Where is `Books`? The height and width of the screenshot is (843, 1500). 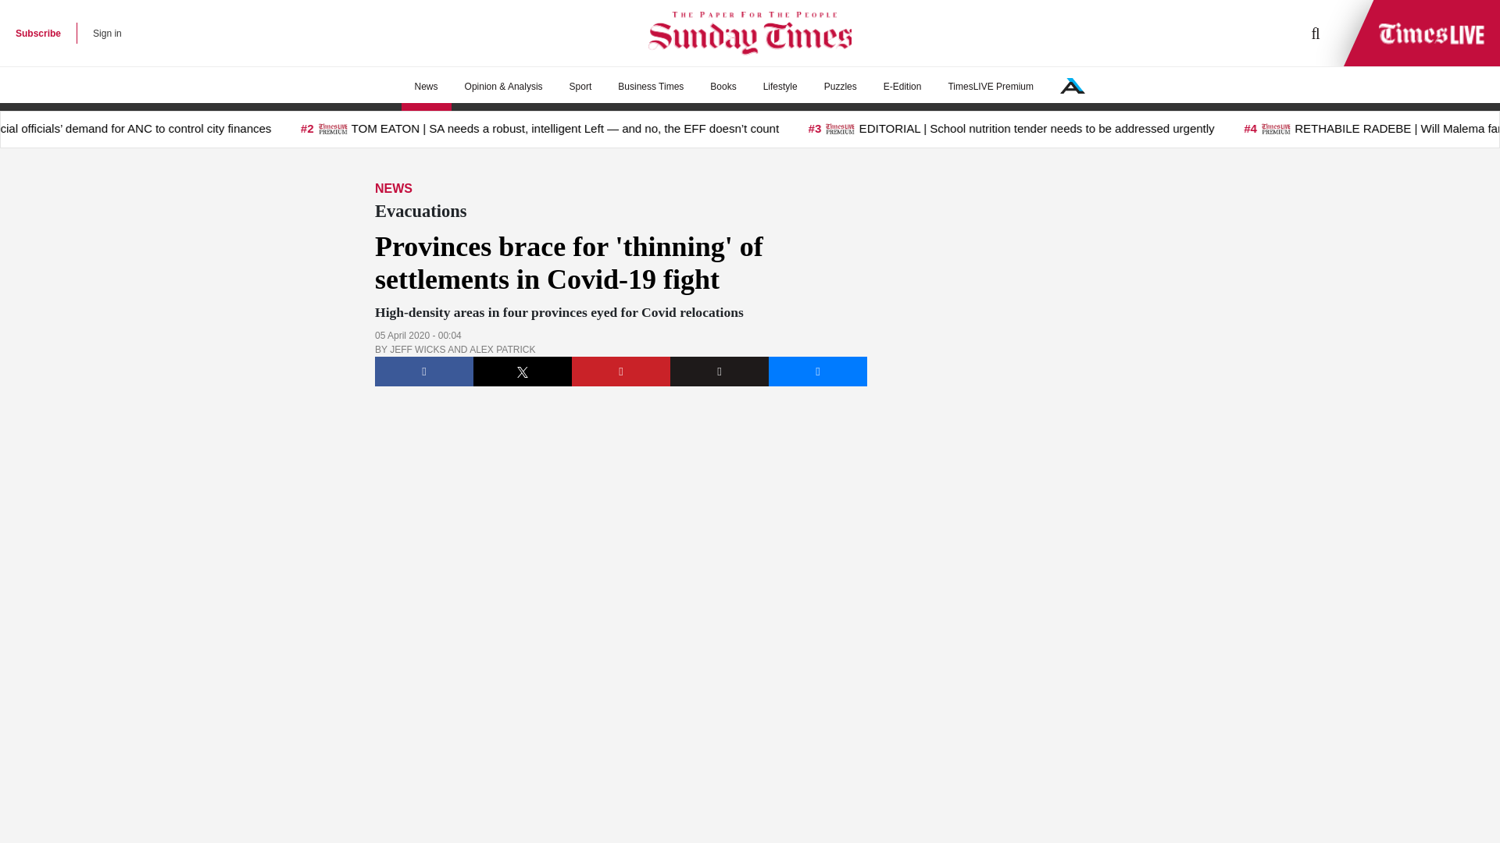 Books is located at coordinates (723, 87).